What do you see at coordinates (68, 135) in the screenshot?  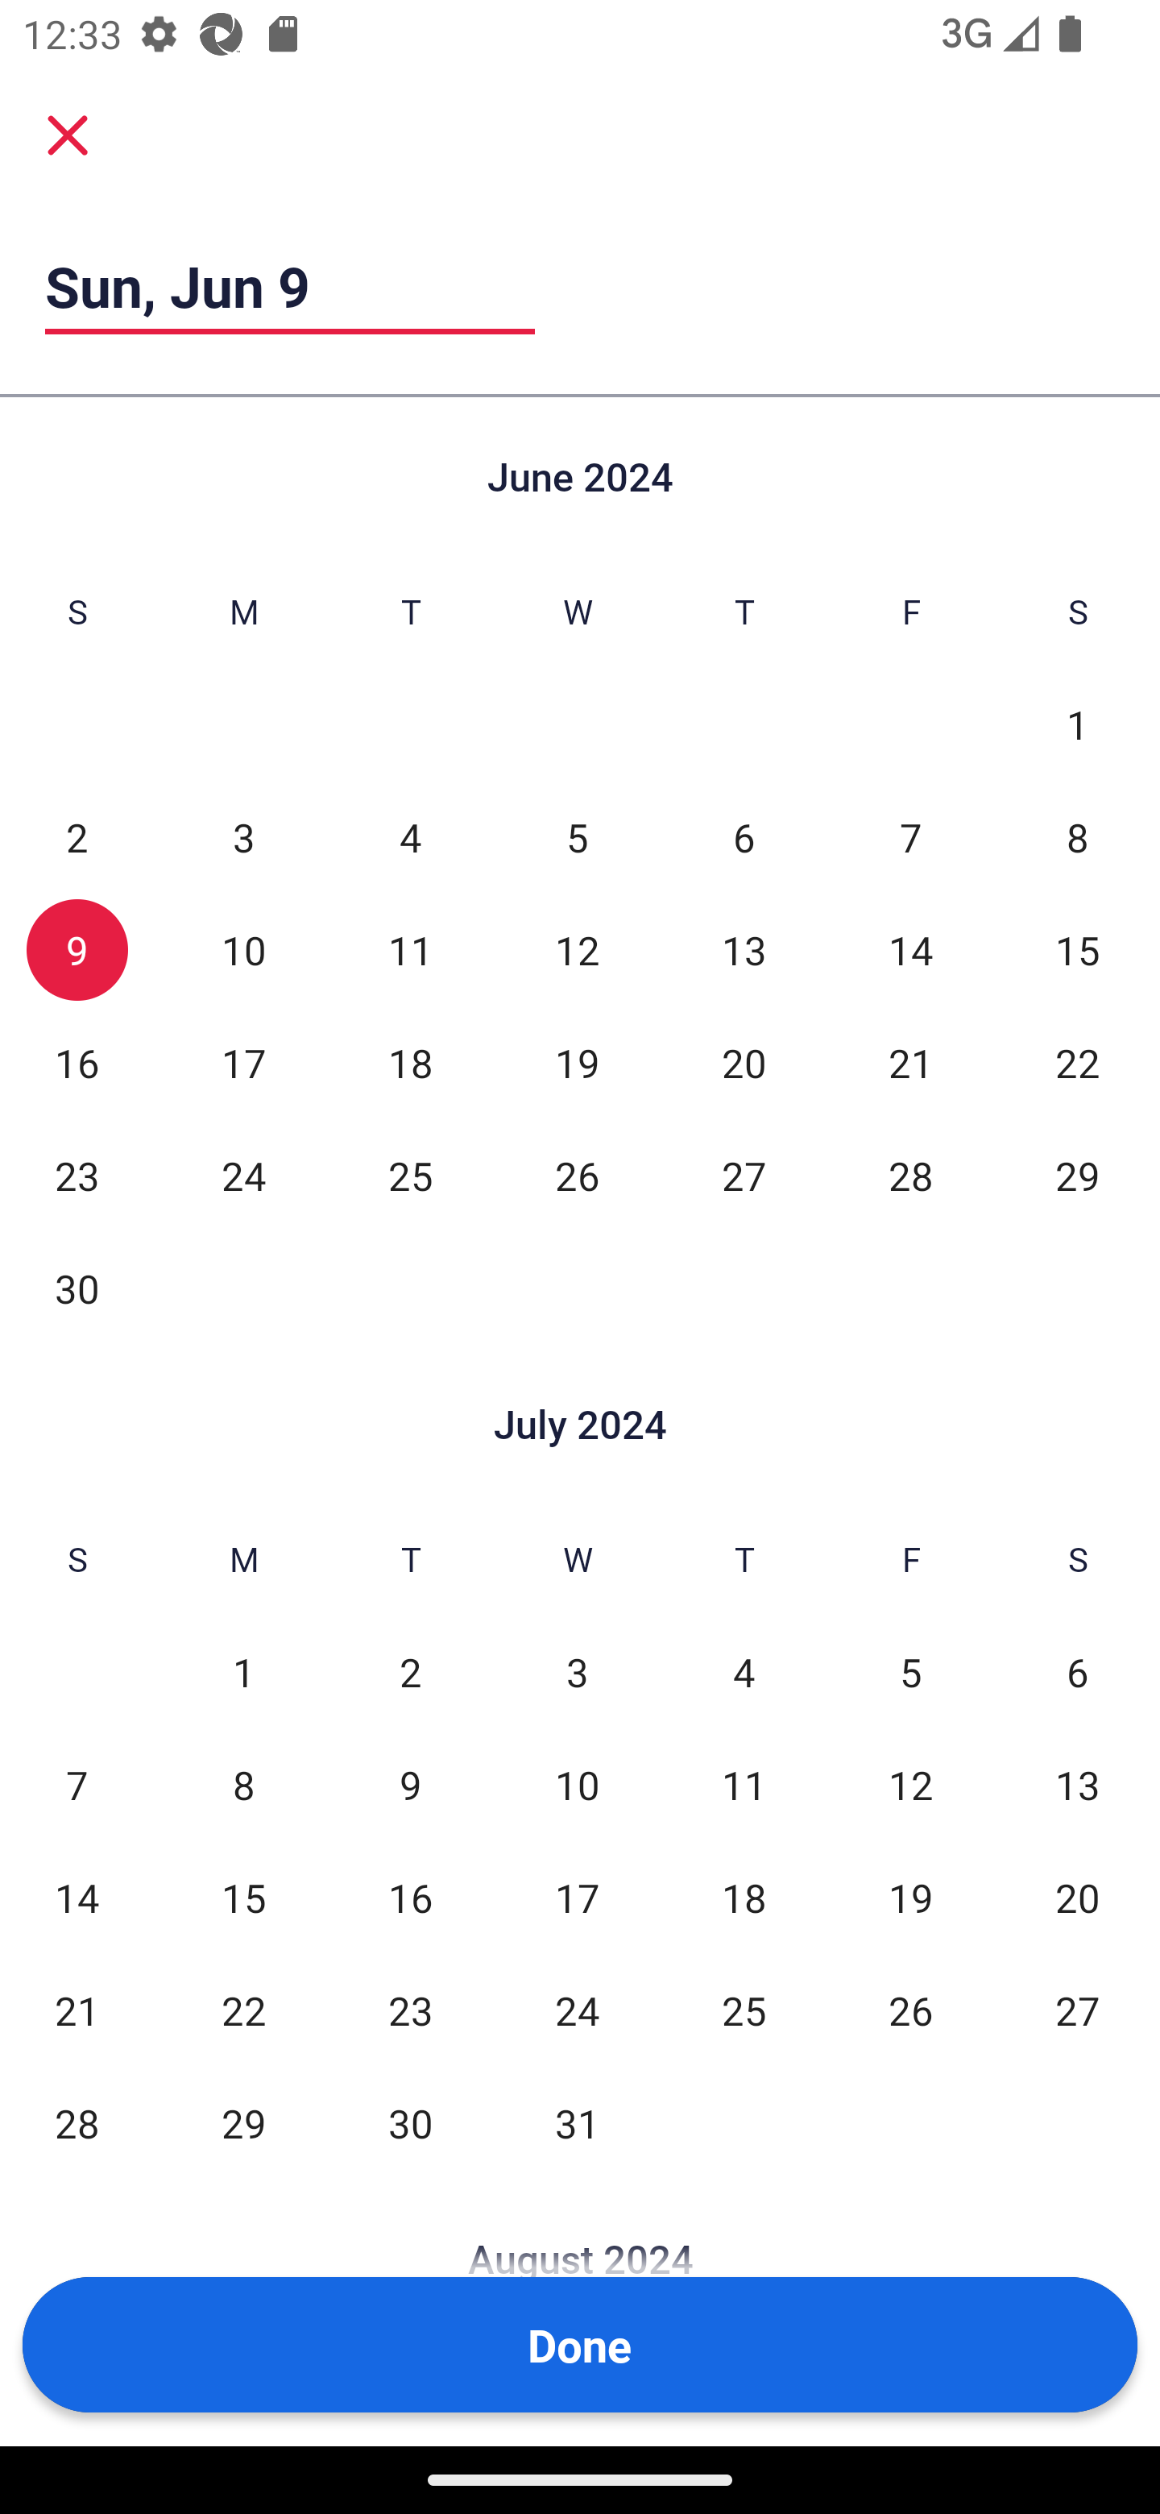 I see `Cancel` at bounding box center [68, 135].